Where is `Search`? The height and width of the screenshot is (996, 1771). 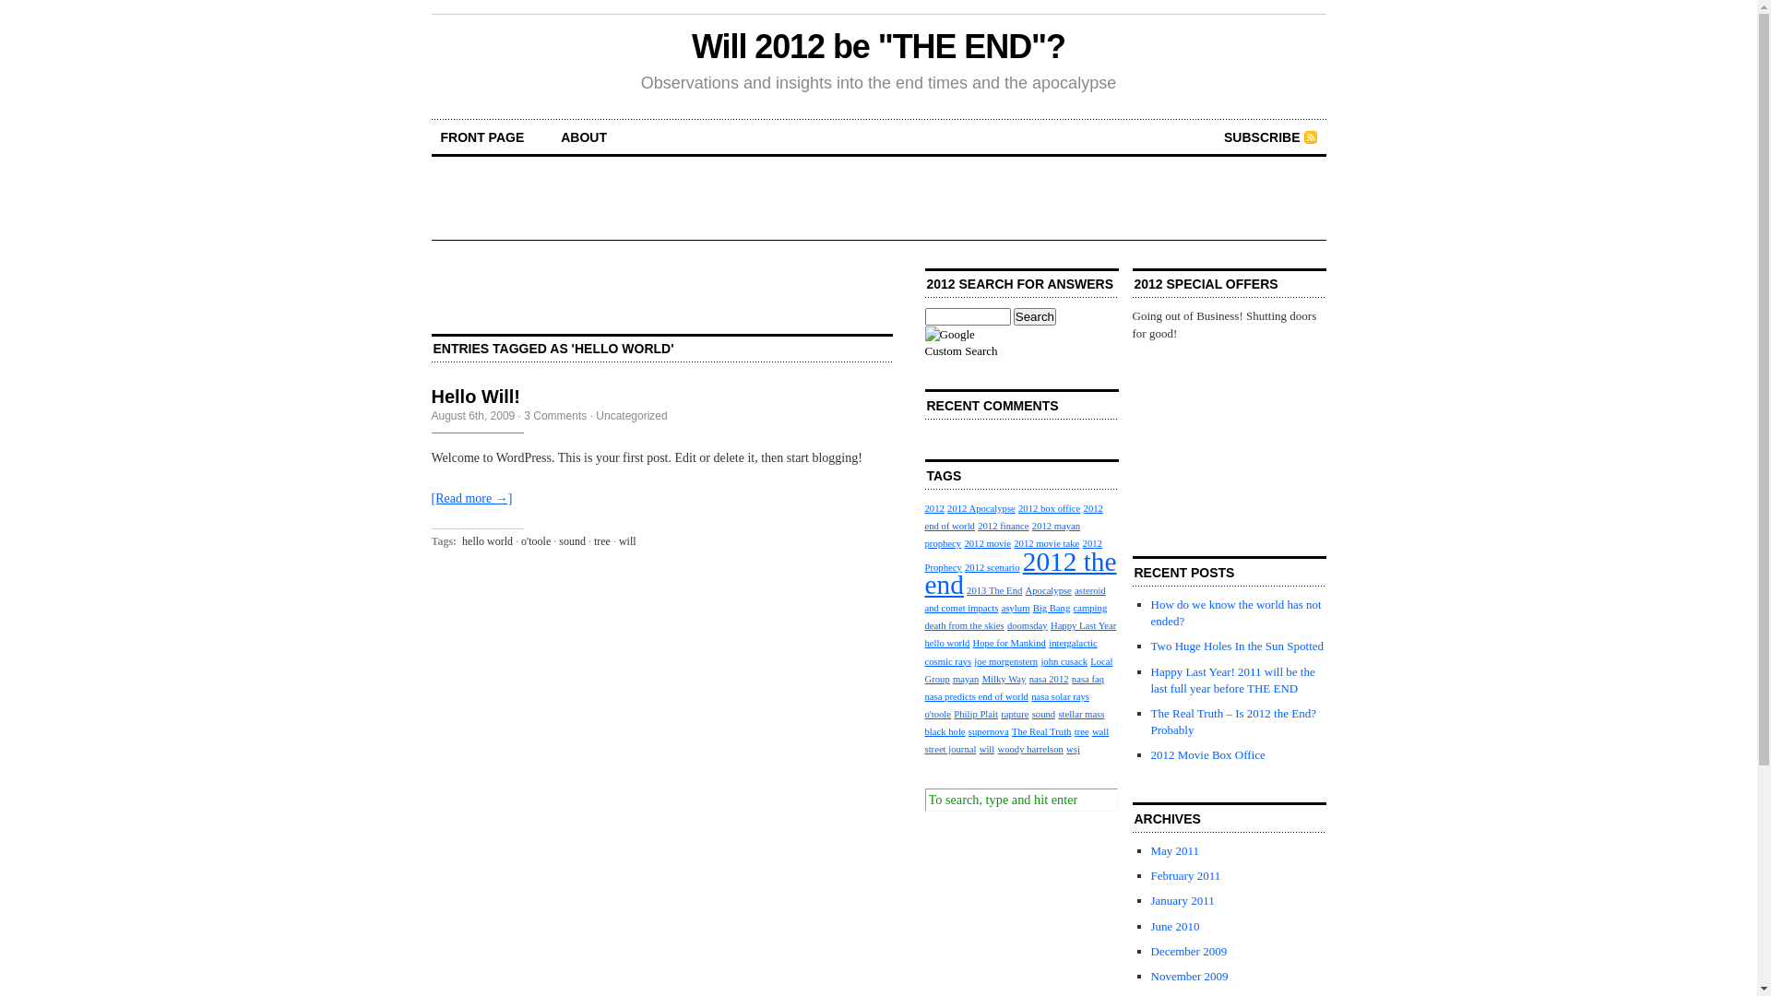
Search is located at coordinates (1035, 317).